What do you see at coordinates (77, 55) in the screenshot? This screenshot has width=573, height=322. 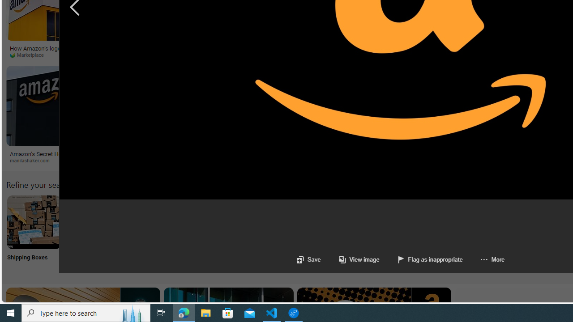 I see `Marketplace` at bounding box center [77, 55].